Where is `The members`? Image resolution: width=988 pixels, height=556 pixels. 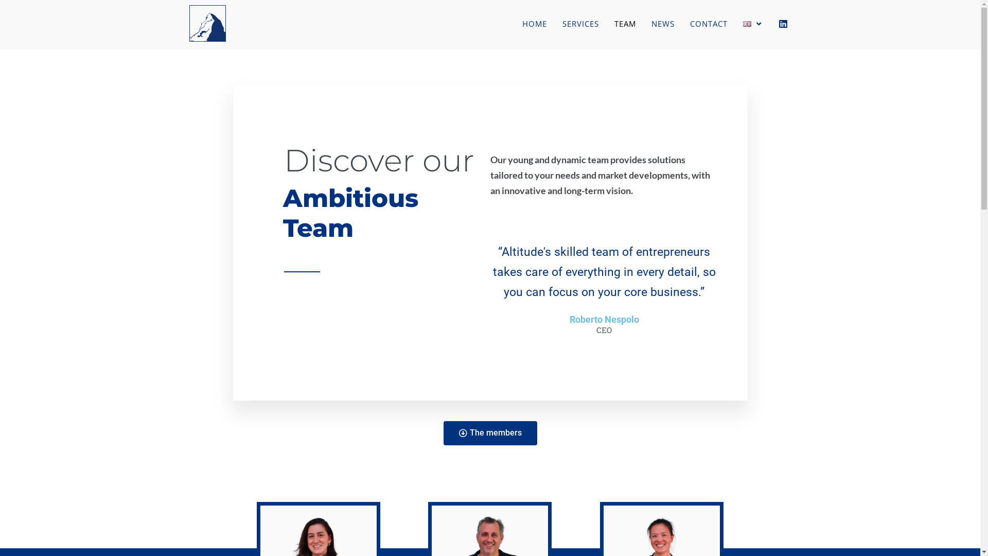
The members is located at coordinates (490, 433).